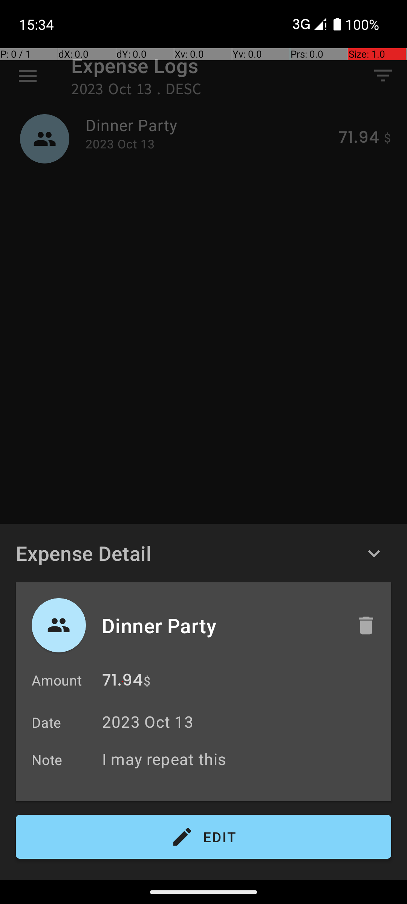 This screenshot has width=407, height=904. What do you see at coordinates (147, 681) in the screenshot?
I see `$` at bounding box center [147, 681].